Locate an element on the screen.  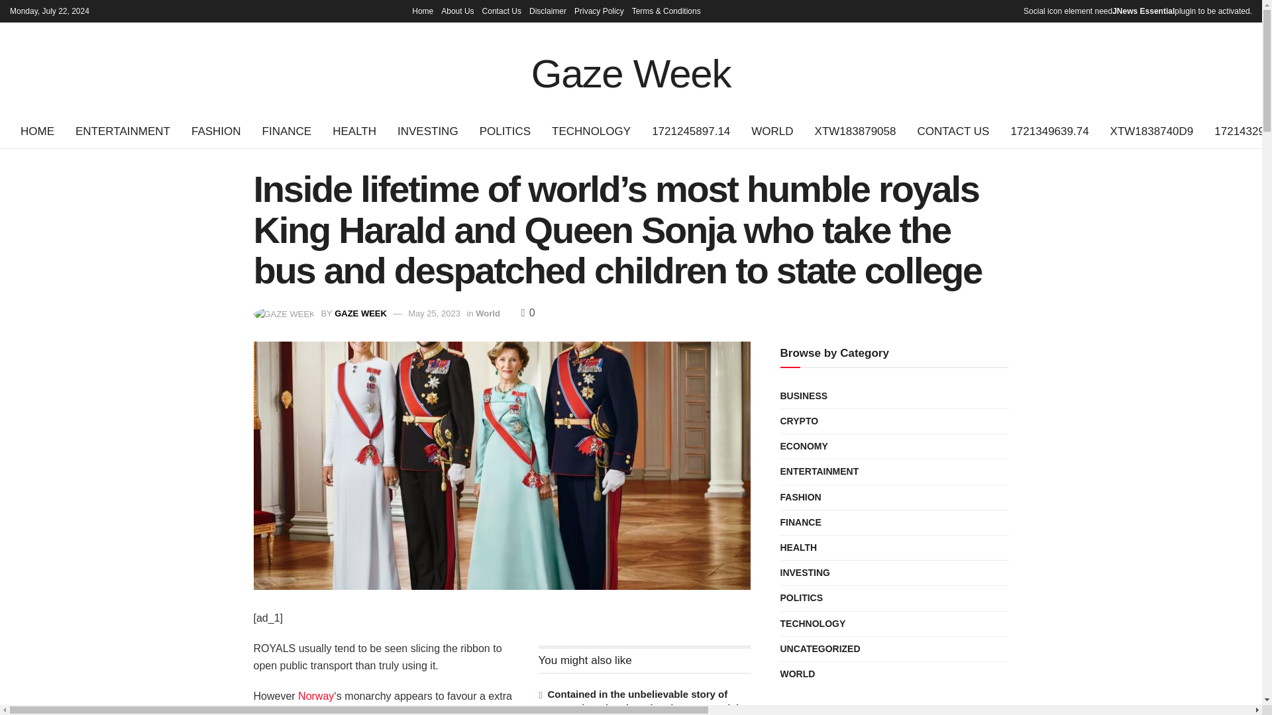
1721349639.74 is located at coordinates (1049, 131).